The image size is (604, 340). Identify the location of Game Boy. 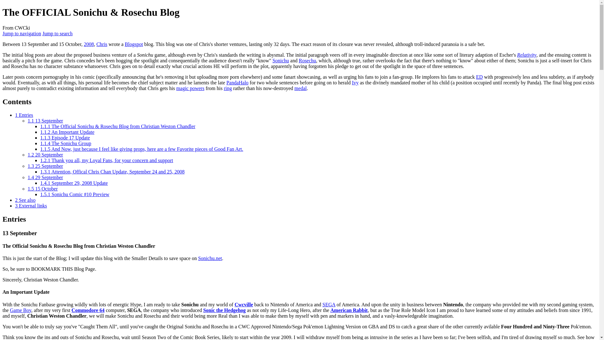
(21, 310).